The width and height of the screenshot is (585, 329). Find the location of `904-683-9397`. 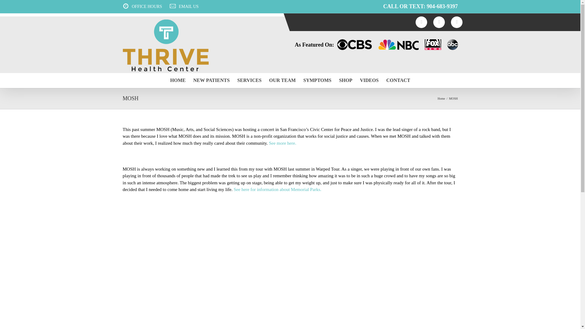

904-683-9397 is located at coordinates (442, 6).